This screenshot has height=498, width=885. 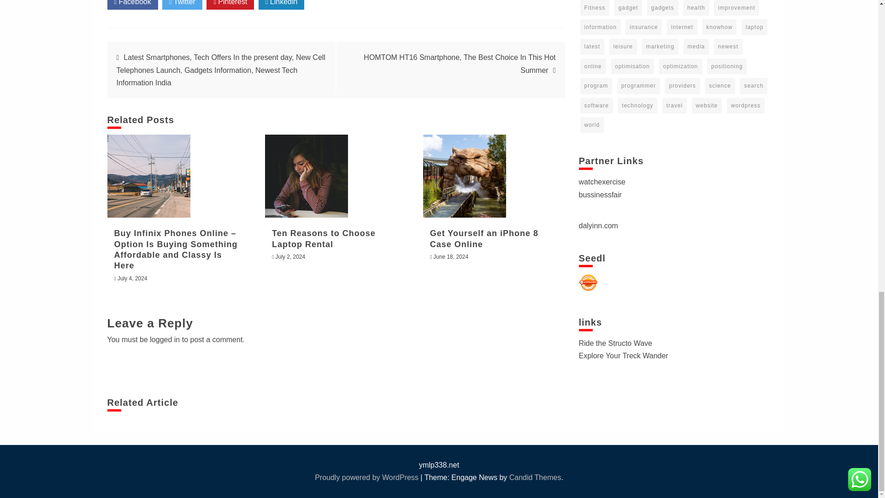 I want to click on logged in, so click(x=164, y=339).